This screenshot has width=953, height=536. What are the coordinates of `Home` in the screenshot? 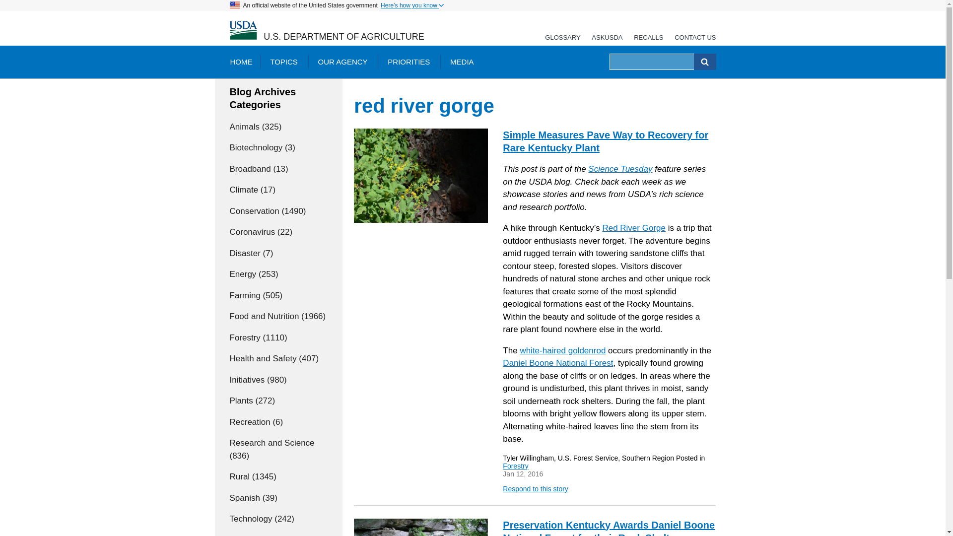 It's located at (343, 37).